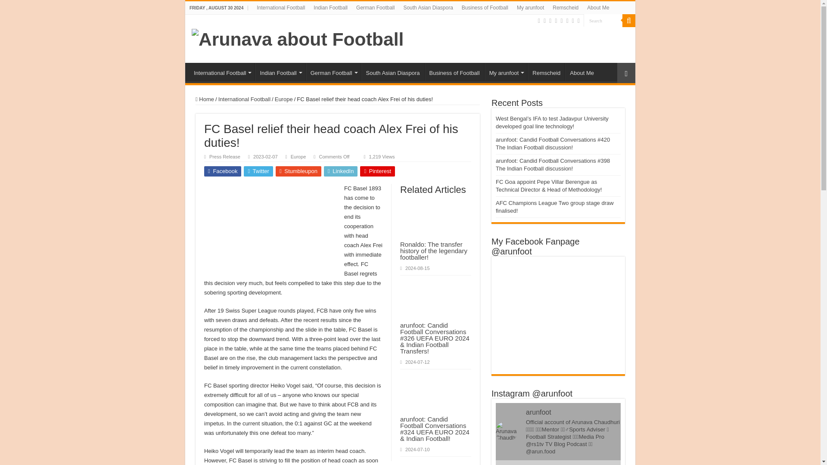 Image resolution: width=827 pixels, height=465 pixels. I want to click on International Football, so click(222, 71).